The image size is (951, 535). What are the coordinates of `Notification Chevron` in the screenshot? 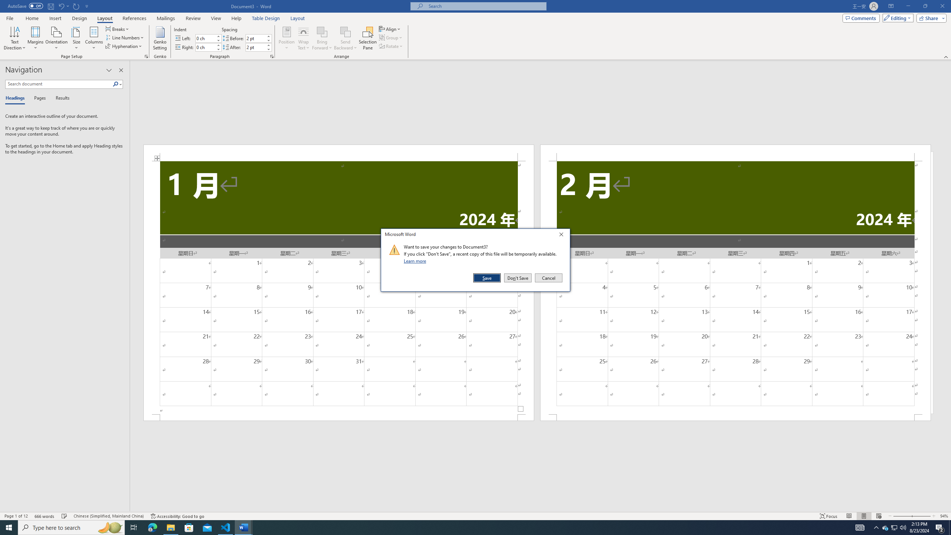 It's located at (876, 528).